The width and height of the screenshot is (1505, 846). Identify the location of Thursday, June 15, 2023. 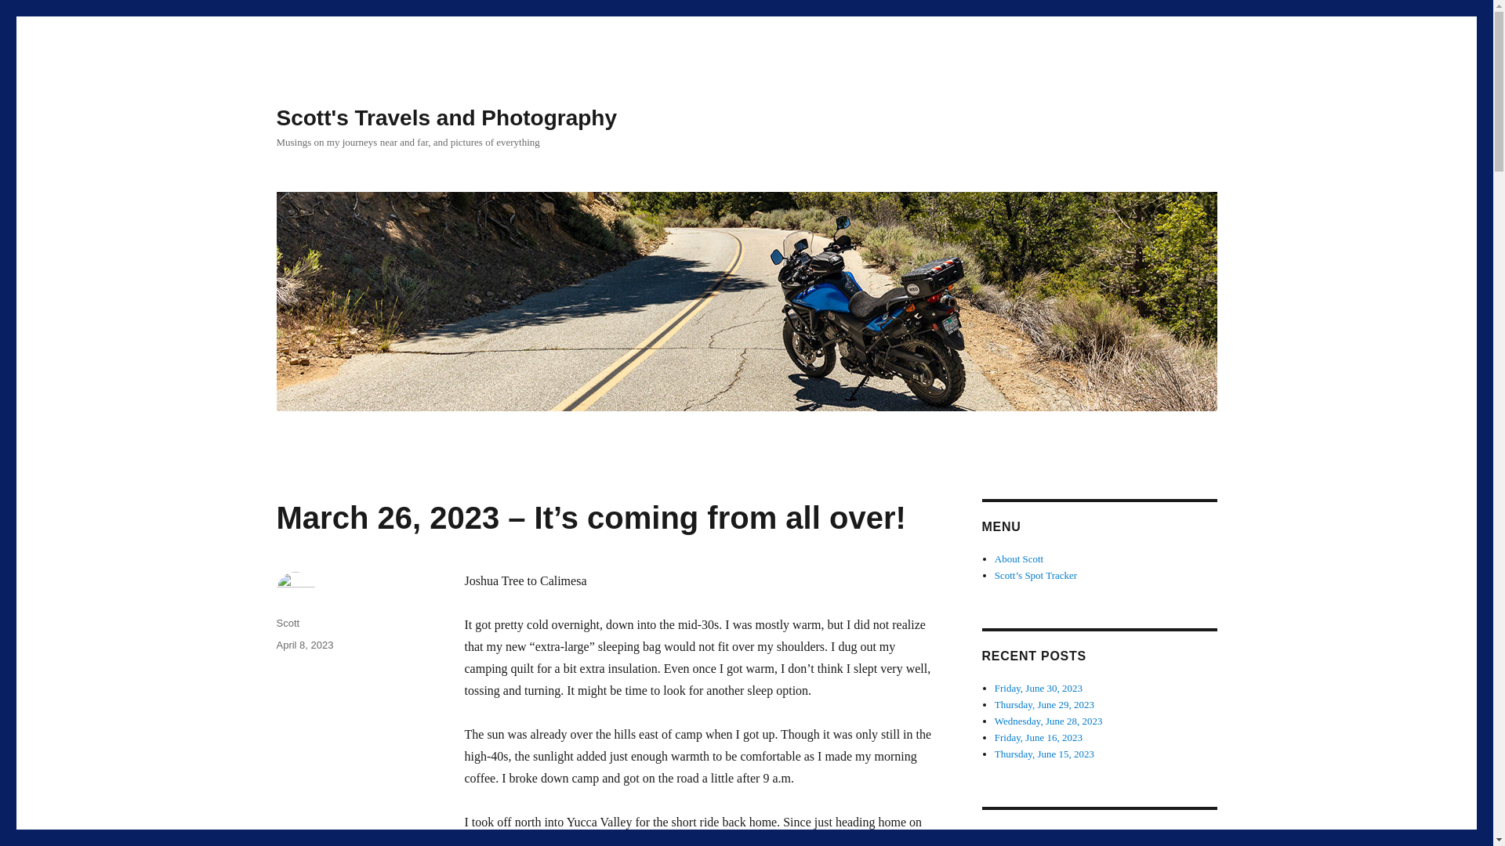
(1044, 754).